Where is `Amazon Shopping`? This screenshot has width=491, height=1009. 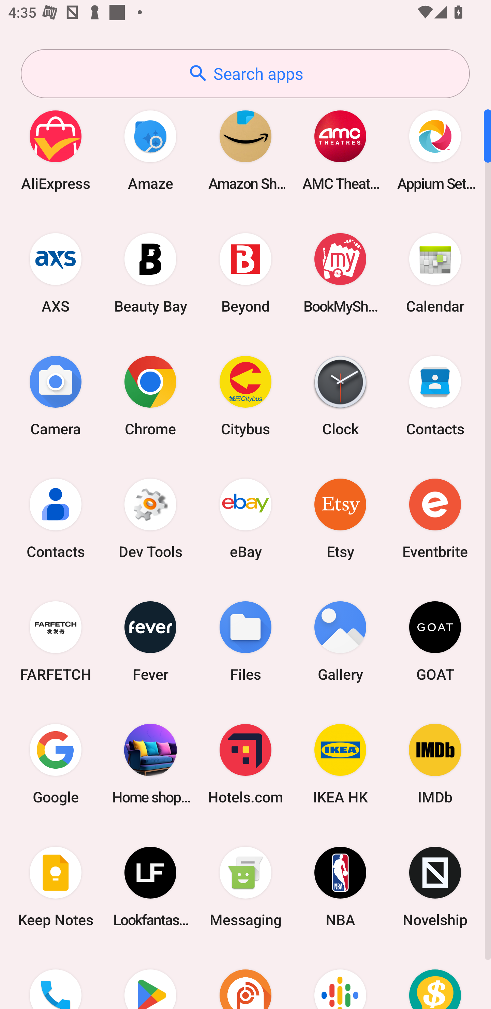 Amazon Shopping is located at coordinates (245, 150).